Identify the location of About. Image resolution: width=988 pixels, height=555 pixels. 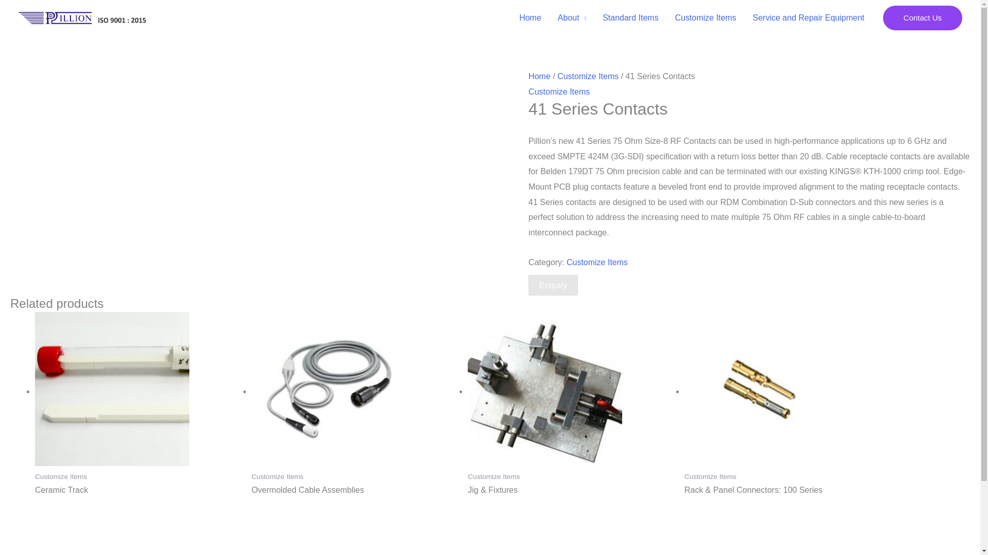
(572, 18).